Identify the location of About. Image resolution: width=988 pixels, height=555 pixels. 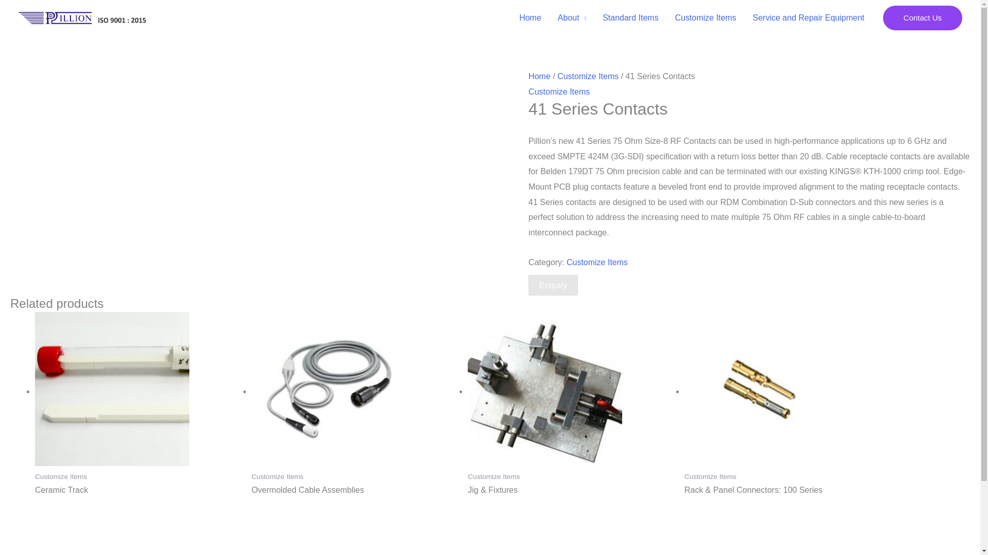
(572, 18).